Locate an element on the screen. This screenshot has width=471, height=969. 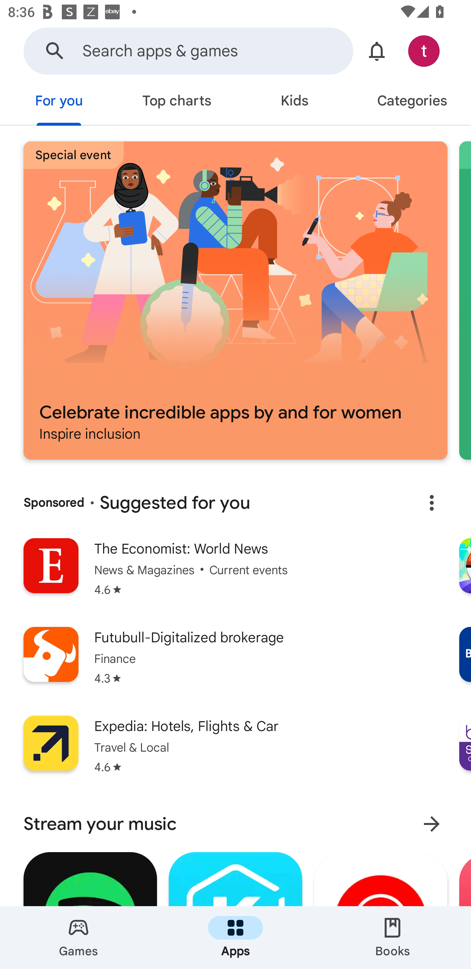
Games is located at coordinates (78, 938).